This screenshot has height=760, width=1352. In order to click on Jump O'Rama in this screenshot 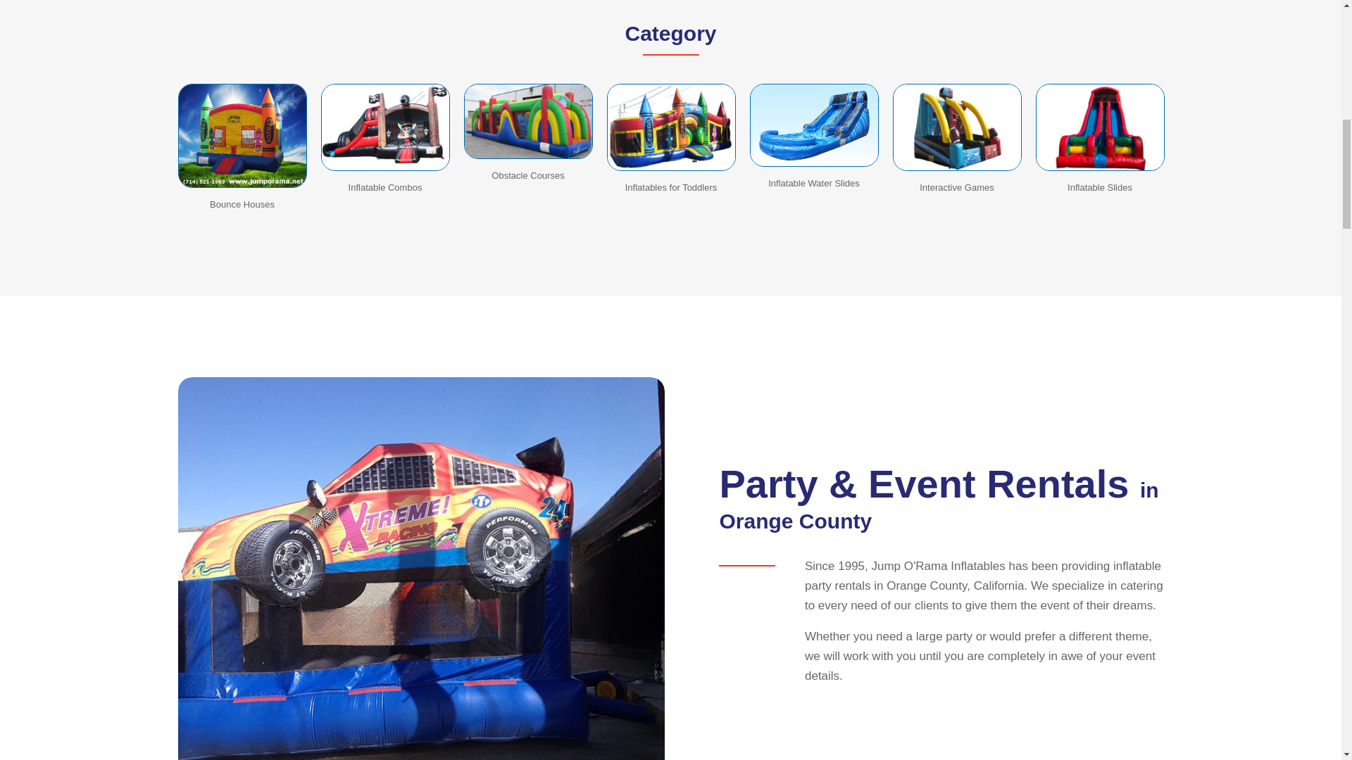, I will do `click(1100, 127)`.